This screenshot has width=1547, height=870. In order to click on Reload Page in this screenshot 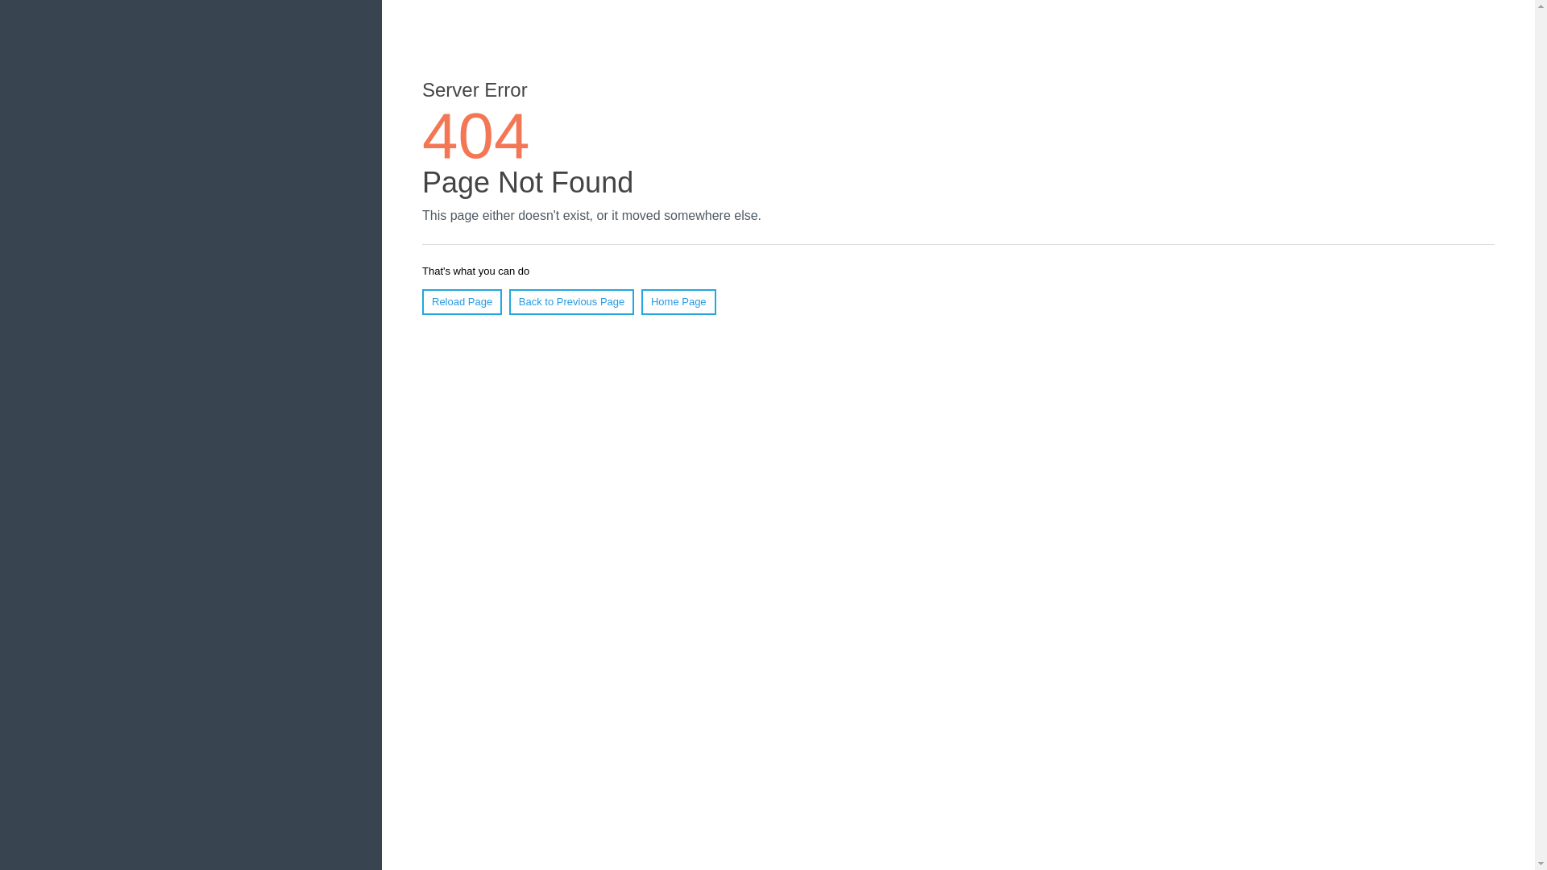, I will do `click(462, 302)`.